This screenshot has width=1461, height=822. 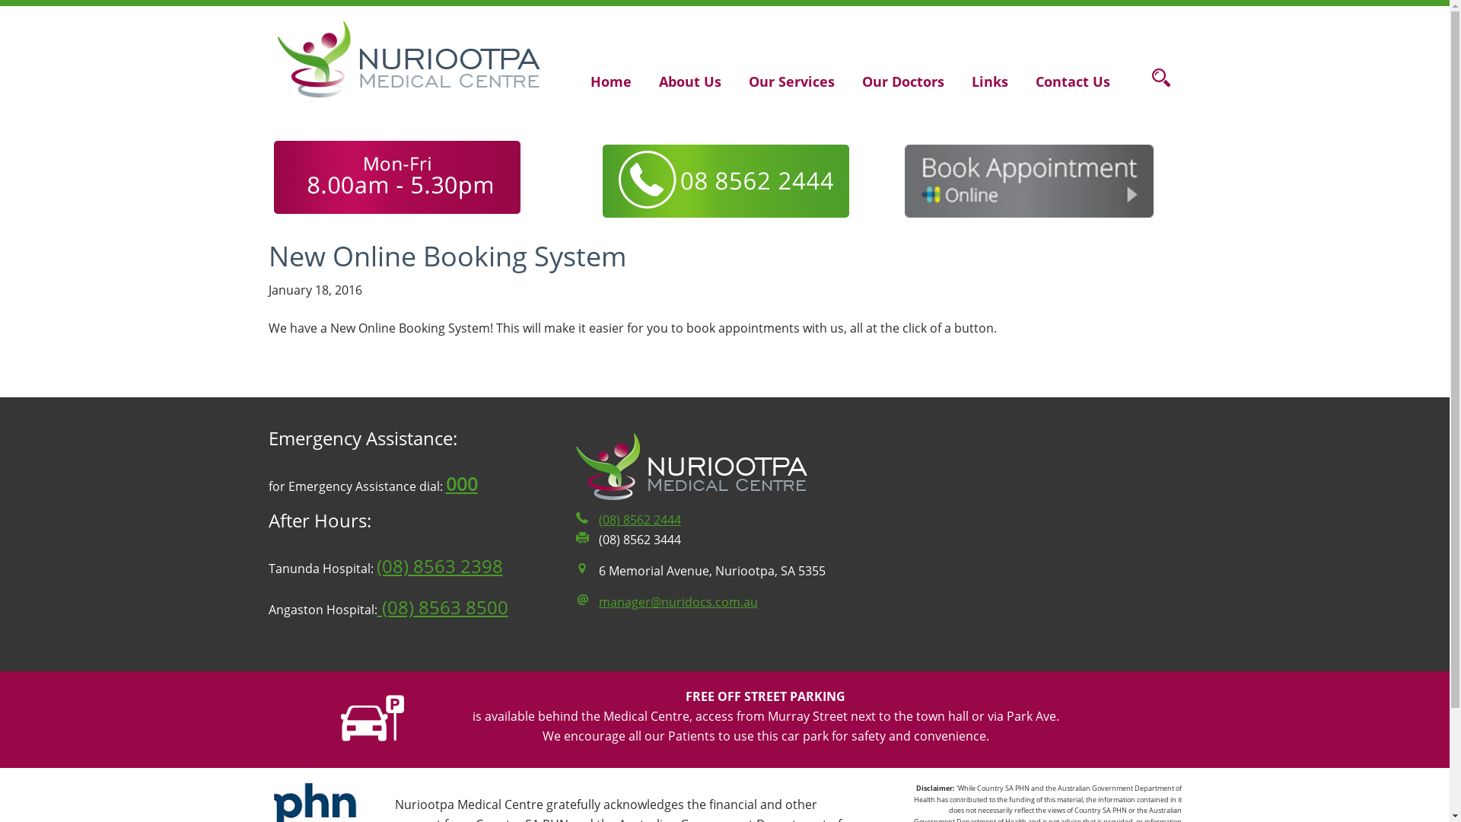 What do you see at coordinates (791, 78) in the screenshot?
I see `Our Services` at bounding box center [791, 78].